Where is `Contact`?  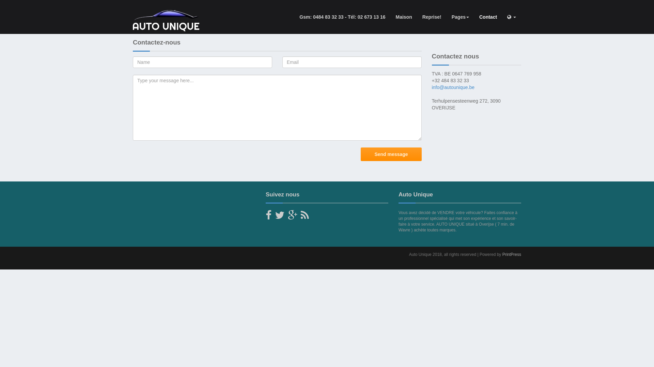 Contact is located at coordinates (488, 17).